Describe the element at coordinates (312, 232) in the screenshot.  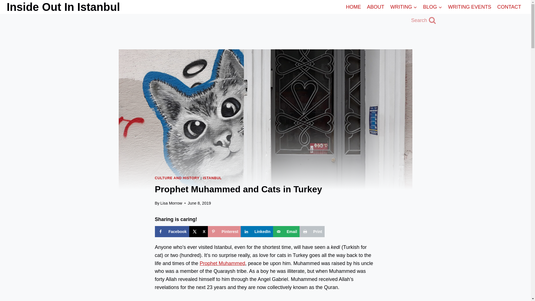
I see `Print this webpage` at that location.